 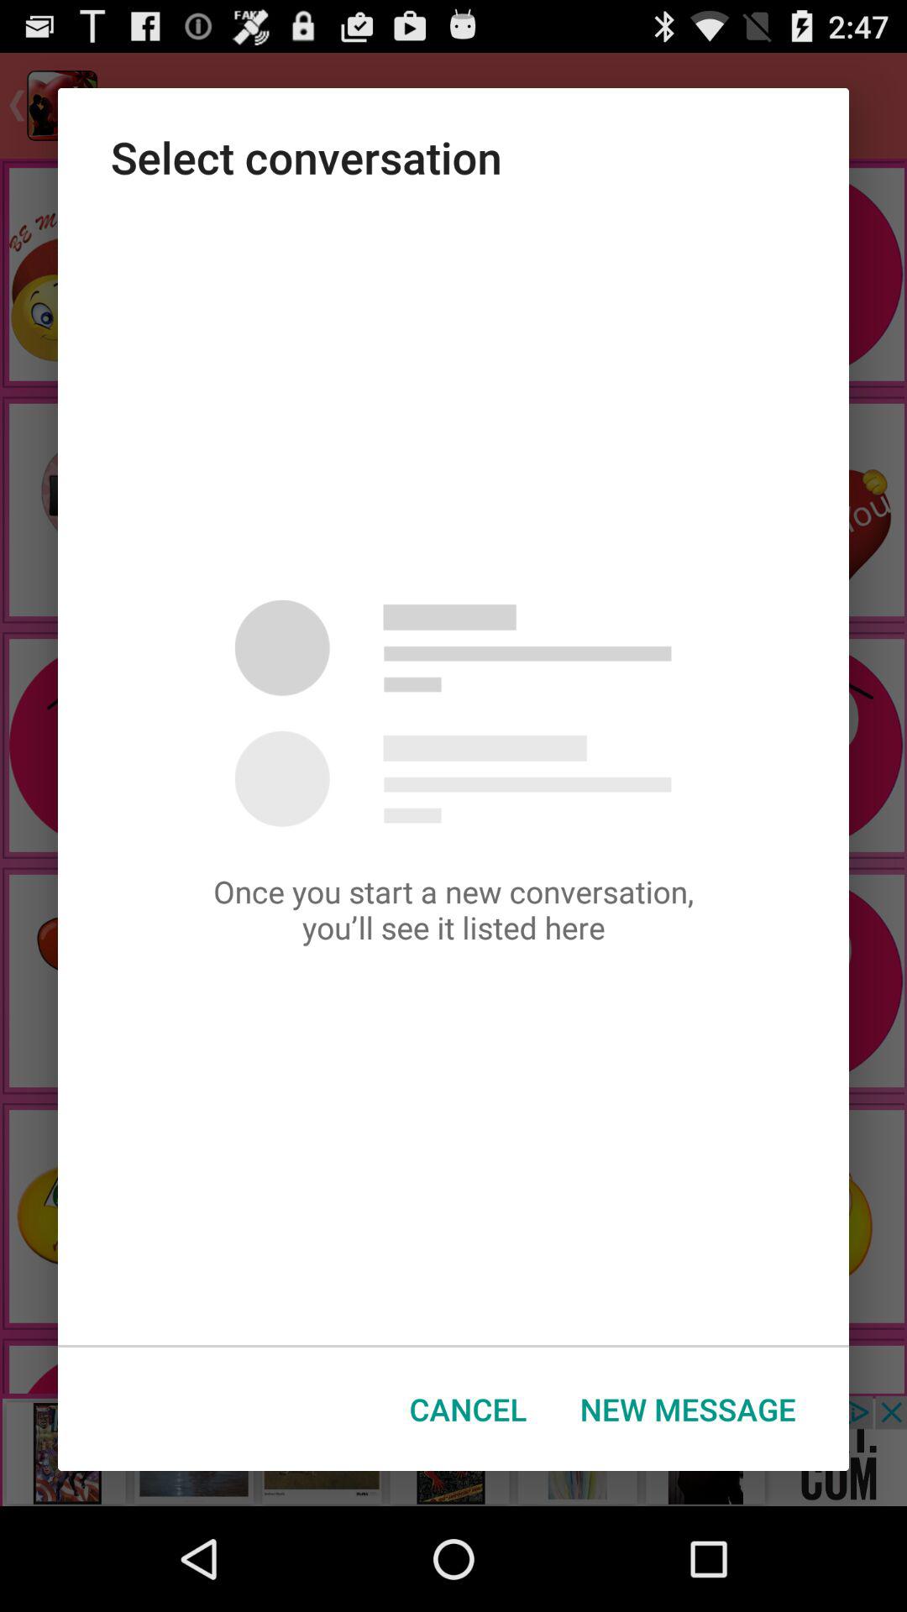 I want to click on open the button at the bottom right corner, so click(x=688, y=1409).